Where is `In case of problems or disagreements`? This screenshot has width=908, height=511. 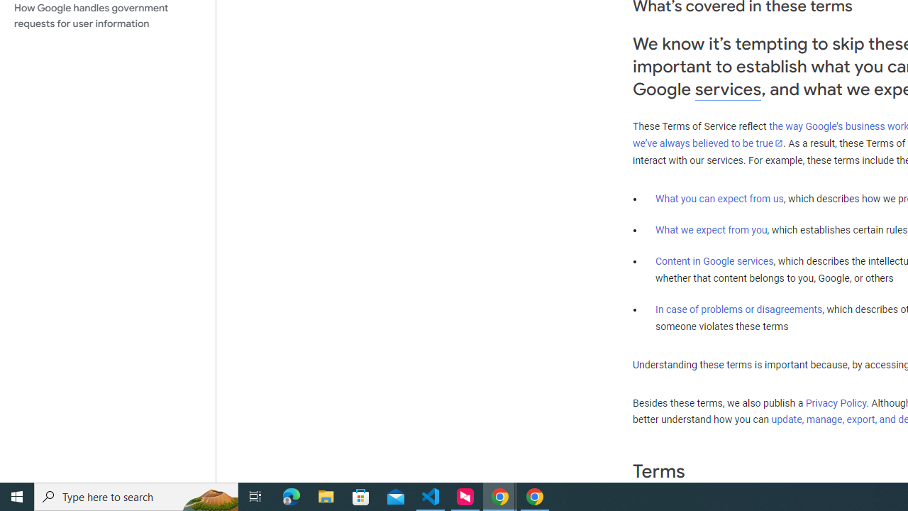
In case of problems or disagreements is located at coordinates (739, 309).